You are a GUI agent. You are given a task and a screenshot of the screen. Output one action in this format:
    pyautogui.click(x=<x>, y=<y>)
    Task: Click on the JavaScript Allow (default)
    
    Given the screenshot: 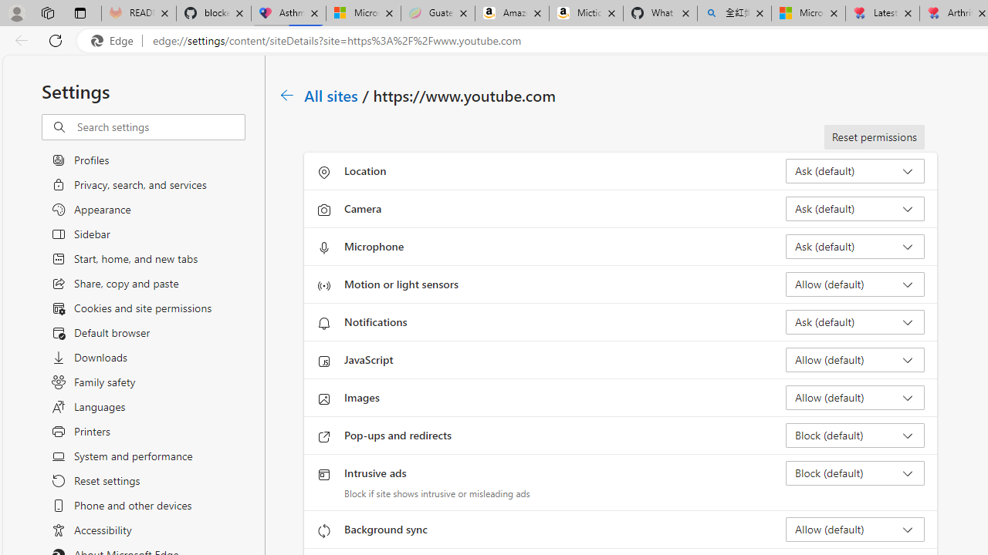 What is the action you would take?
    pyautogui.click(x=855, y=359)
    